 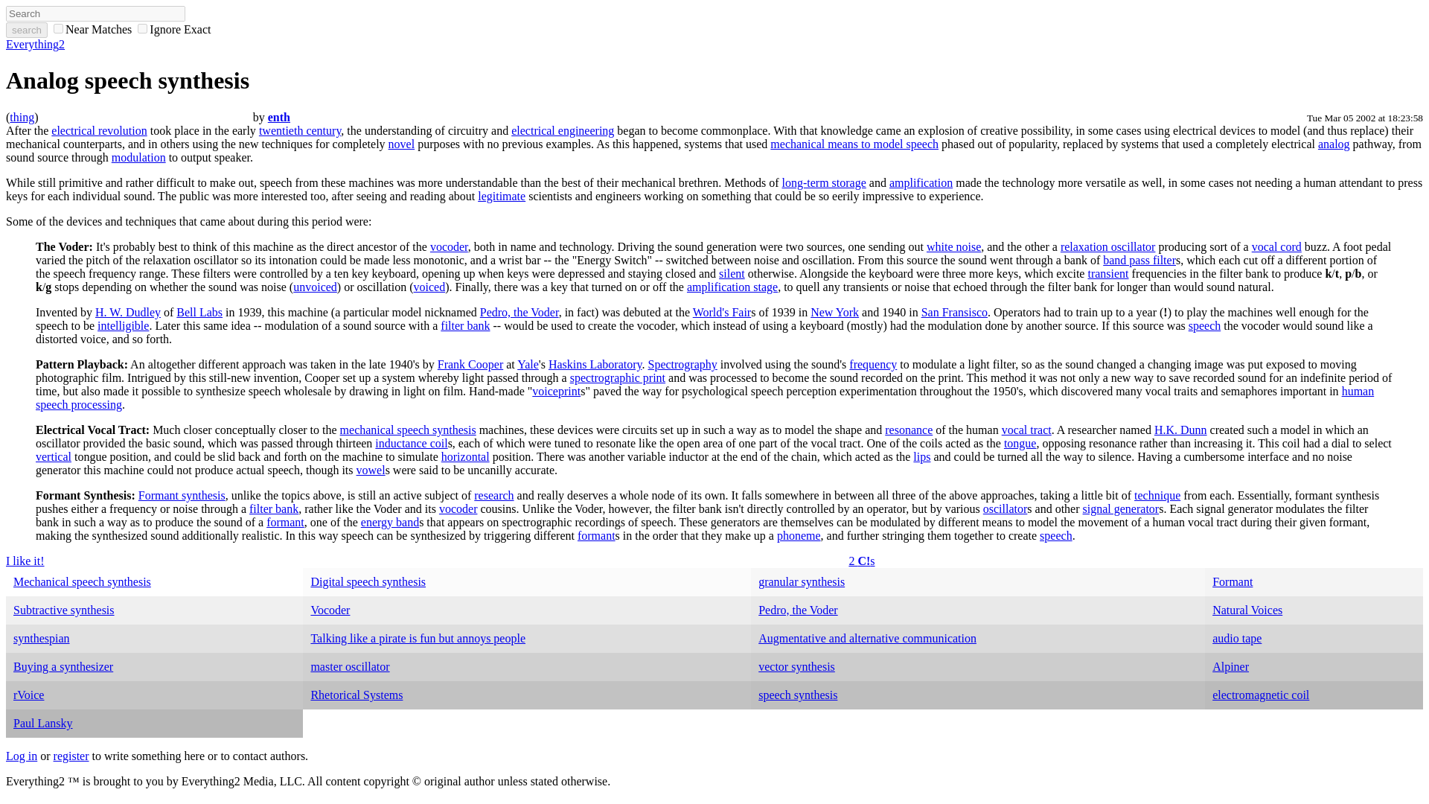 I want to click on long-term storage, so click(x=823, y=182).